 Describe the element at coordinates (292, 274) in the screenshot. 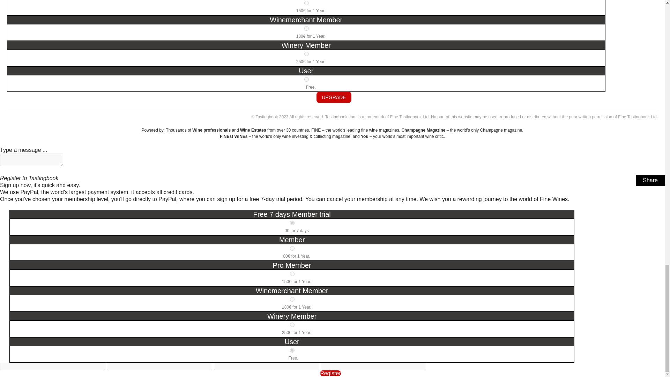

I see `5` at that location.